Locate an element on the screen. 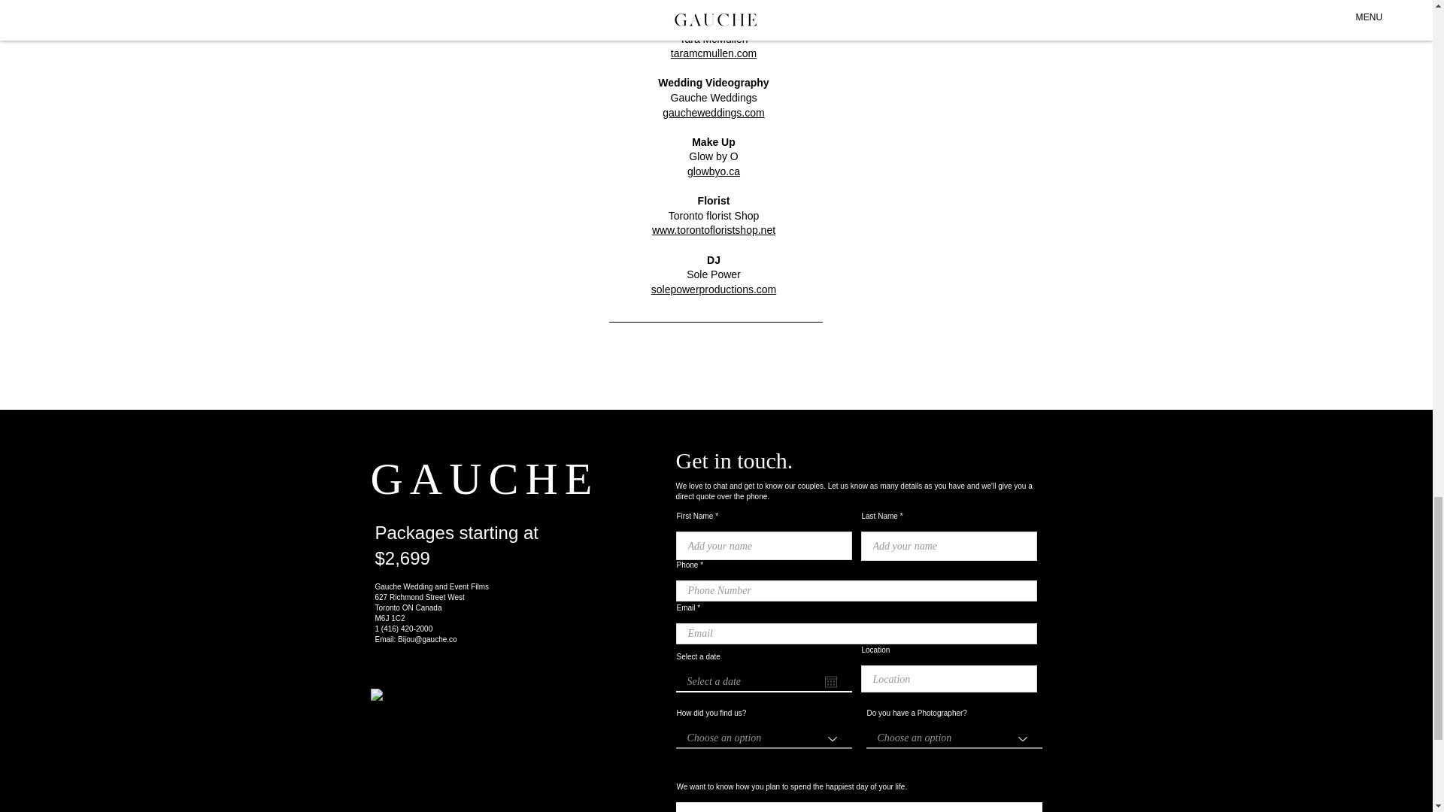 The width and height of the screenshot is (1444, 812). www.torontofloristshop.net is located at coordinates (714, 230).